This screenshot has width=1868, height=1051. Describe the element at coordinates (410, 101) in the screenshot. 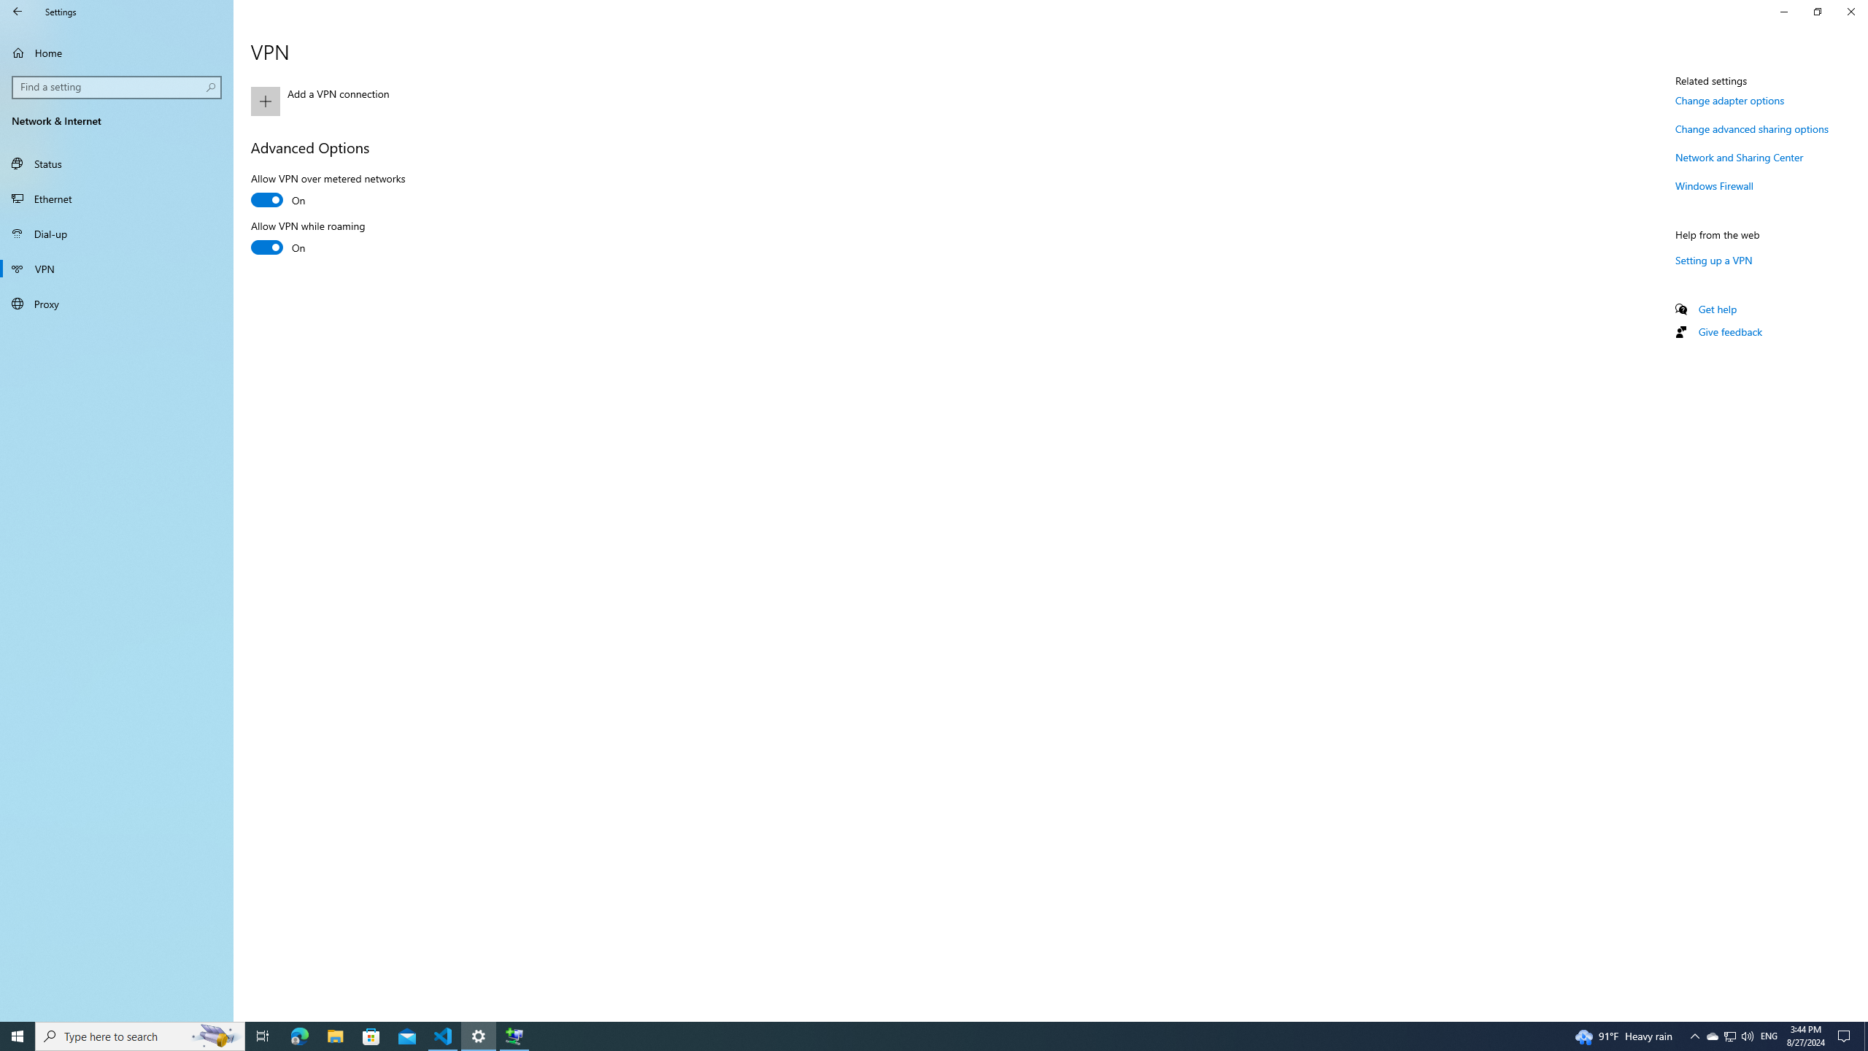

I see `Add a VPN connection` at that location.